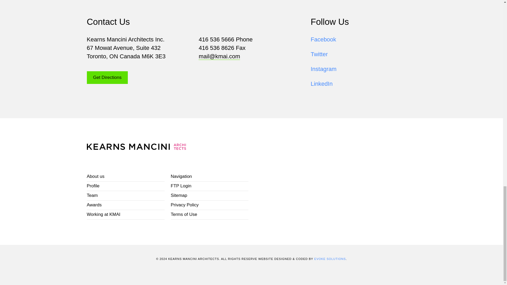 The image size is (507, 285). Describe the element at coordinates (321, 84) in the screenshot. I see `LinkedIn` at that location.